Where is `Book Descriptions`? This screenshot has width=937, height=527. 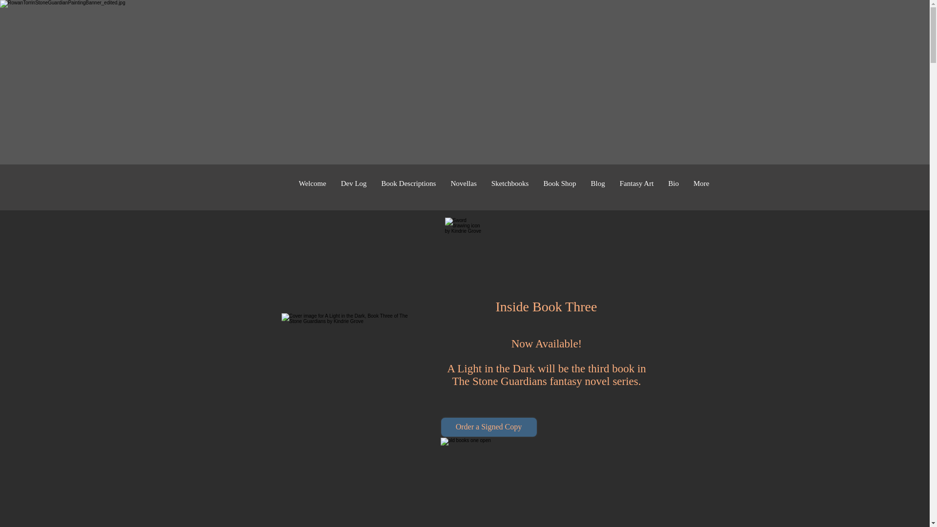 Book Descriptions is located at coordinates (408, 186).